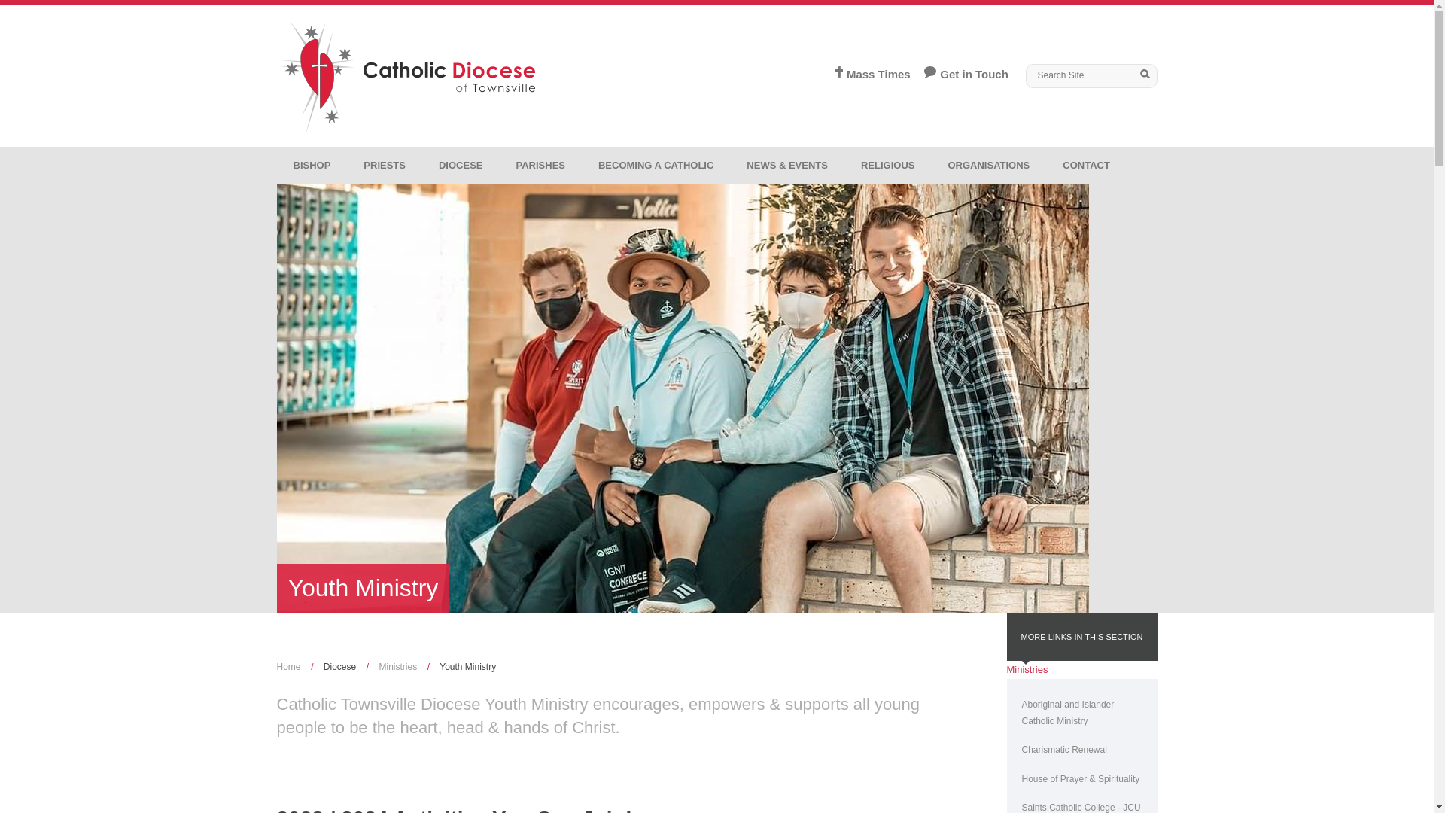 This screenshot has height=813, width=1445. What do you see at coordinates (397, 667) in the screenshot?
I see `Ministries` at bounding box center [397, 667].